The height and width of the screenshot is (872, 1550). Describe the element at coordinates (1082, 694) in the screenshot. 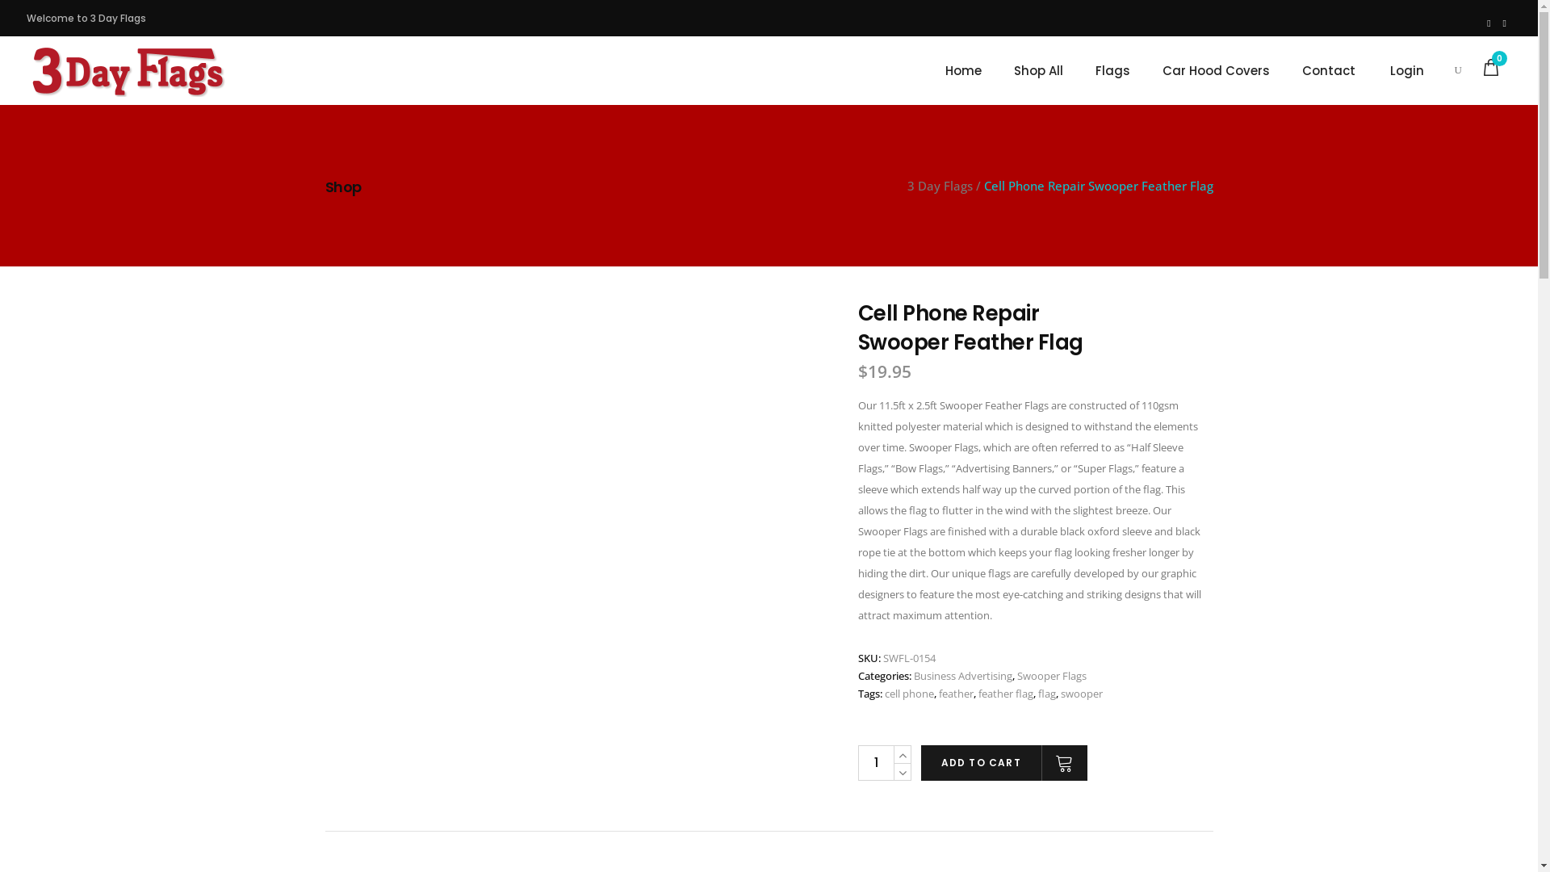

I see `swooper` at that location.